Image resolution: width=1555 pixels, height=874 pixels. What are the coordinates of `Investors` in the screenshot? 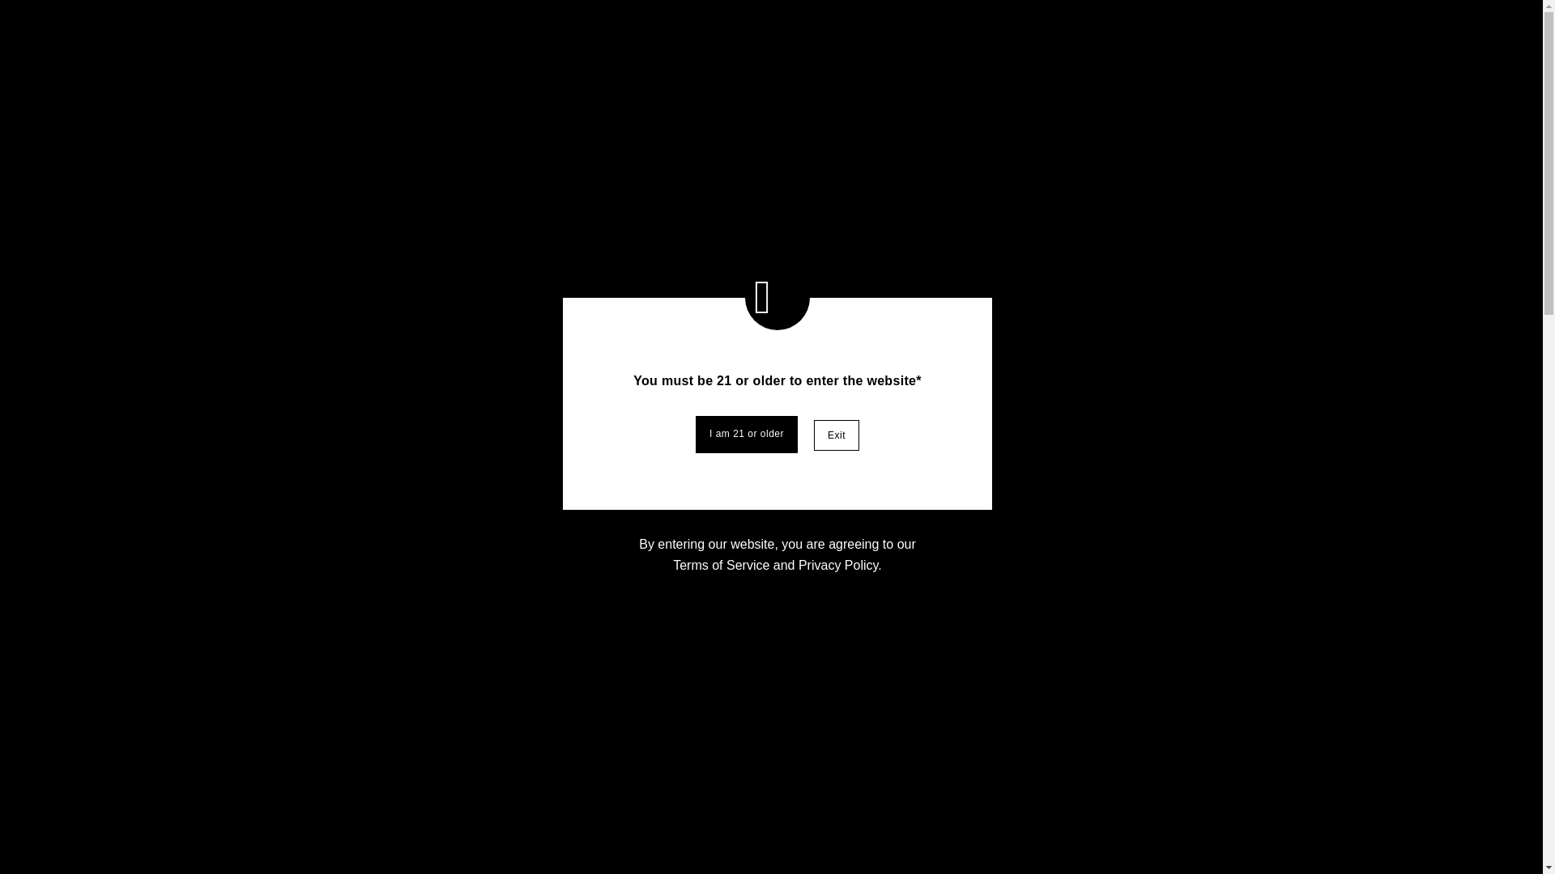 It's located at (878, 26).